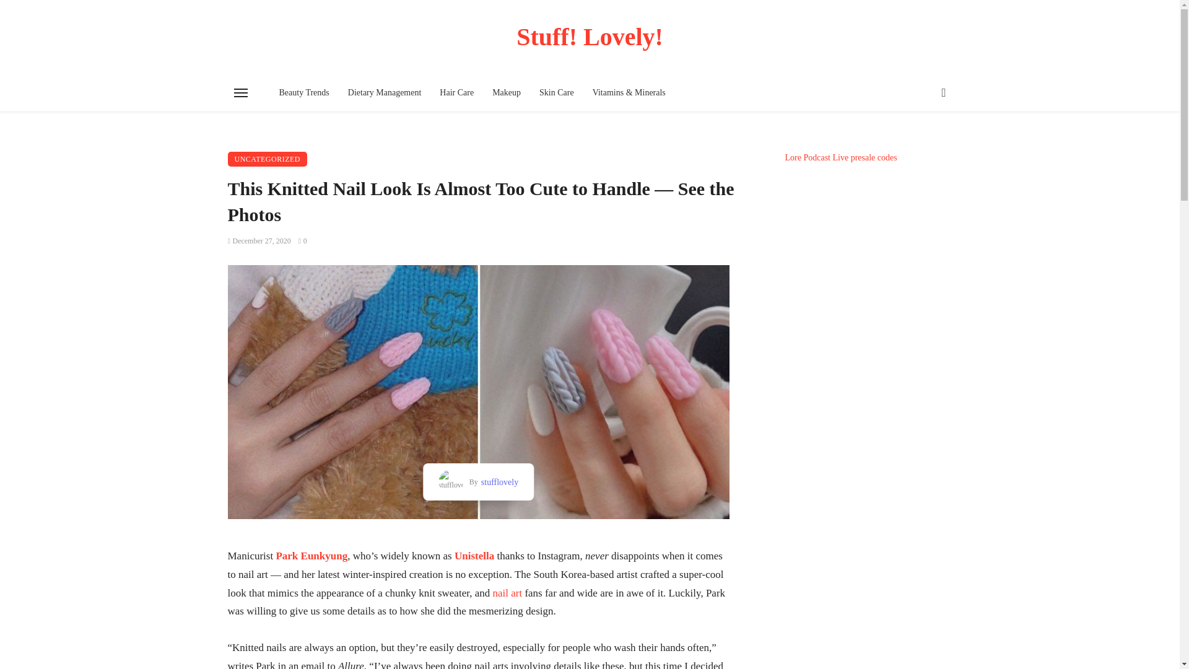 This screenshot has height=669, width=1189. I want to click on December 27, 2020 at 10:09 pm, so click(259, 241).